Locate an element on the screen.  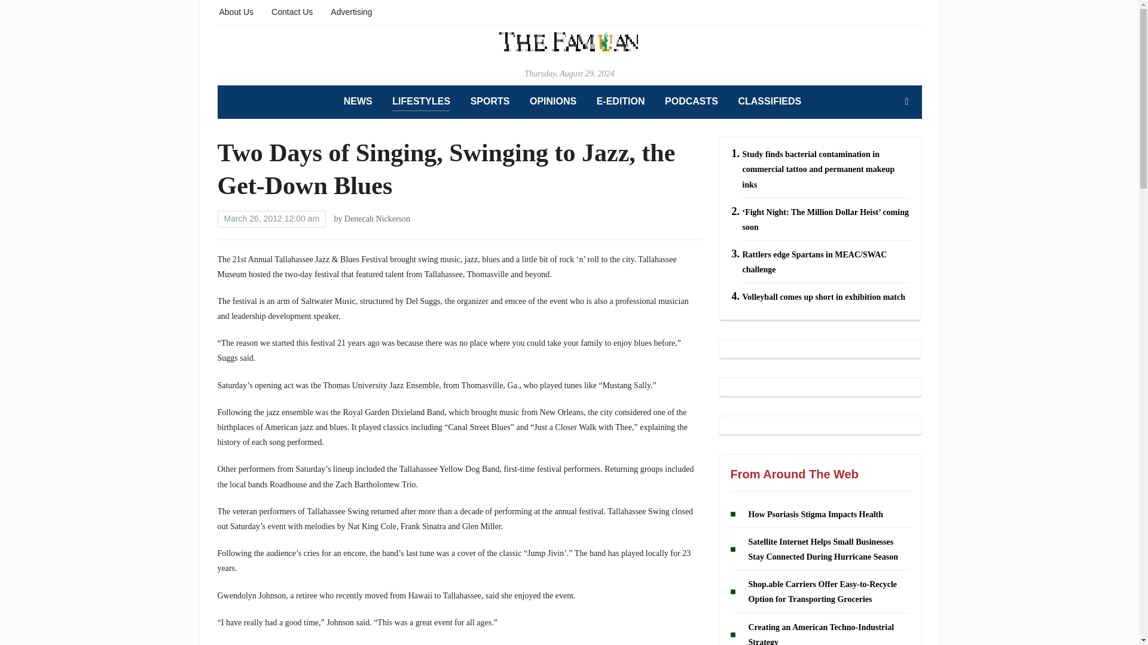
Creating an American Techno-Industrial Strategy is located at coordinates (821, 634).